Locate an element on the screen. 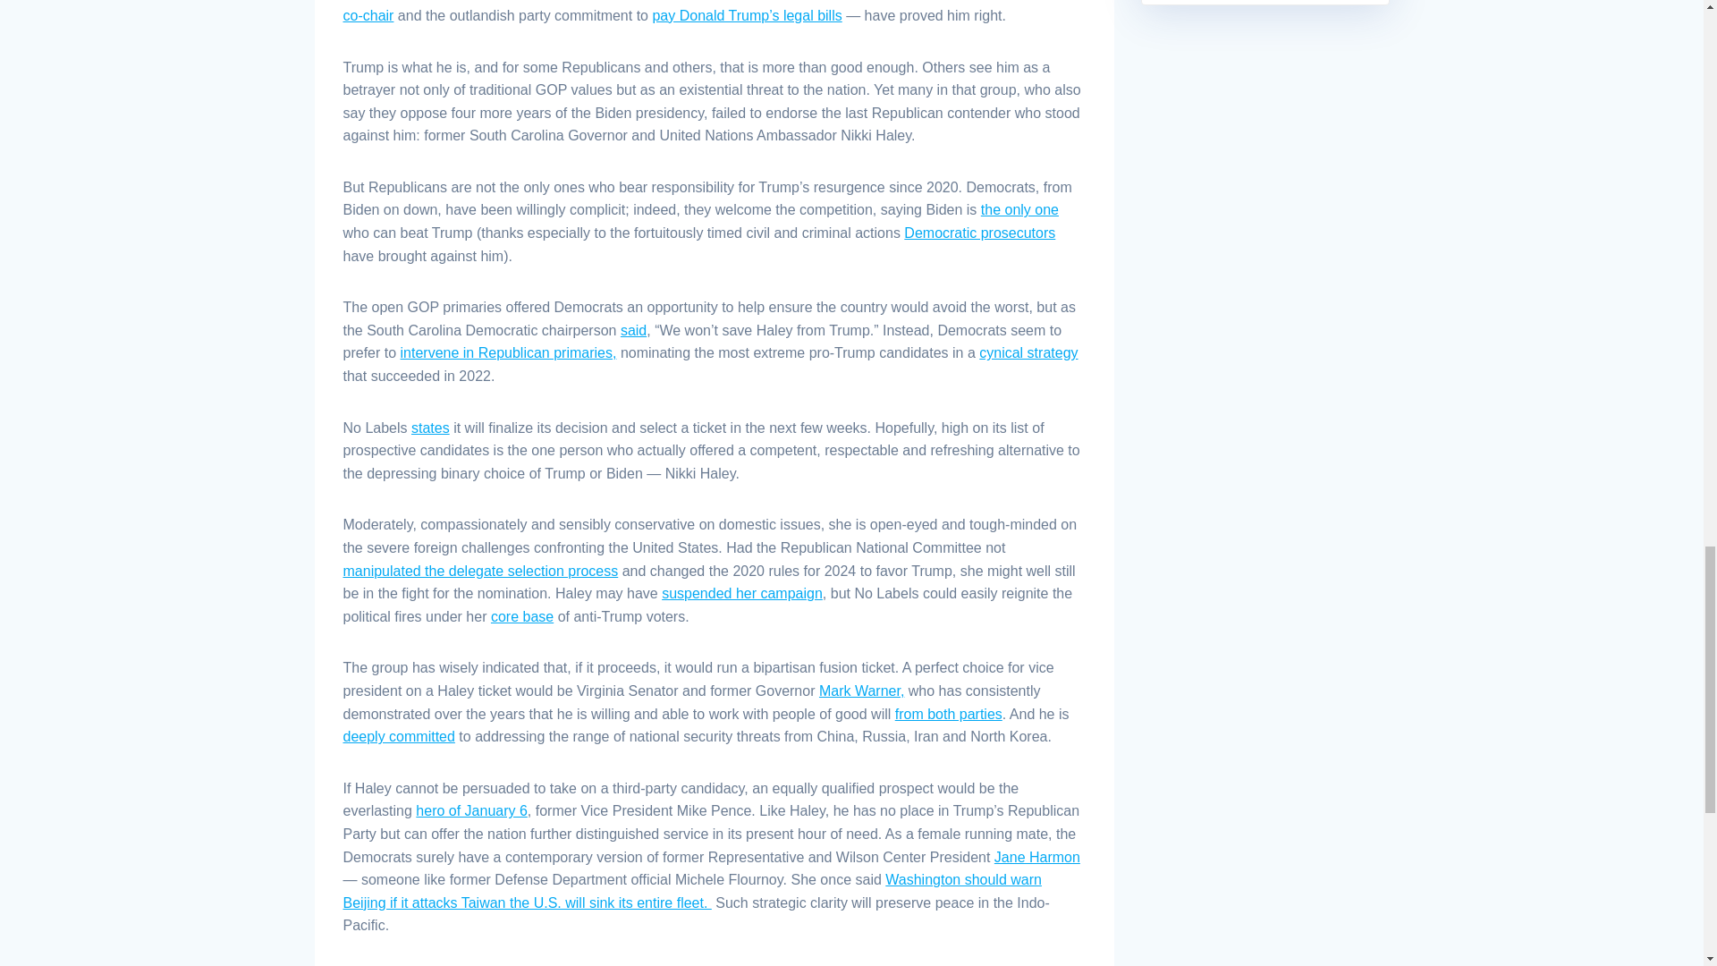 The height and width of the screenshot is (966, 1717). the only one is located at coordinates (1019, 209).